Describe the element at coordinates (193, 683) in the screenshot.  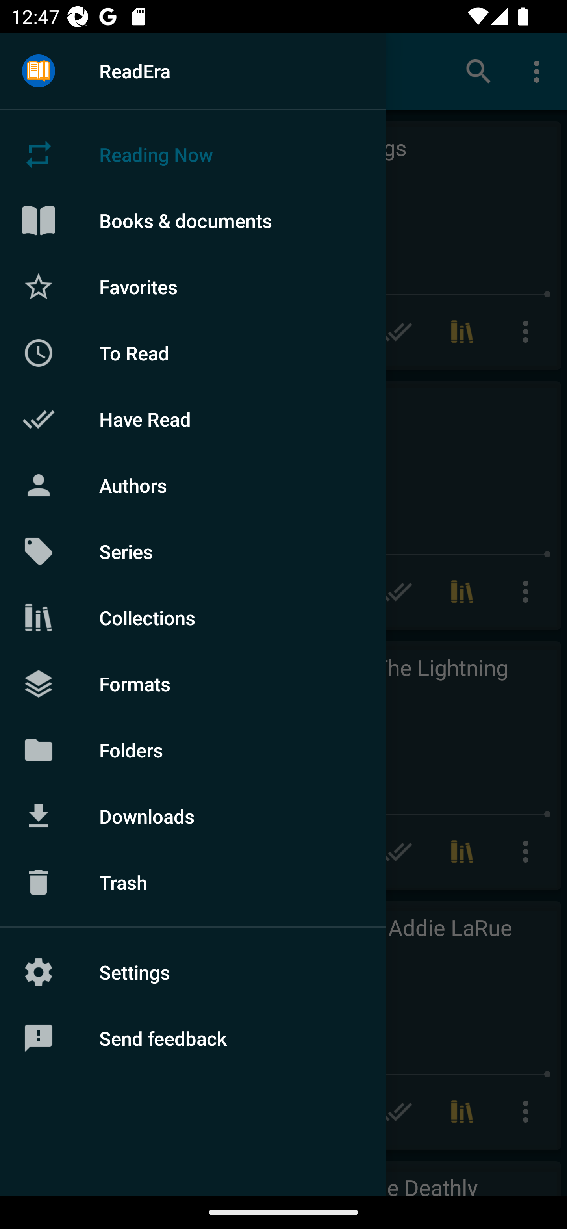
I see `Formats` at that location.